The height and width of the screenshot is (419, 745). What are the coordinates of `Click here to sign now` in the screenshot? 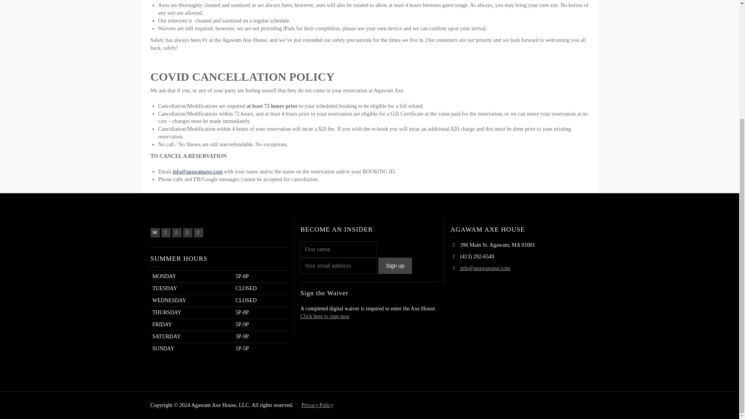 It's located at (324, 316).